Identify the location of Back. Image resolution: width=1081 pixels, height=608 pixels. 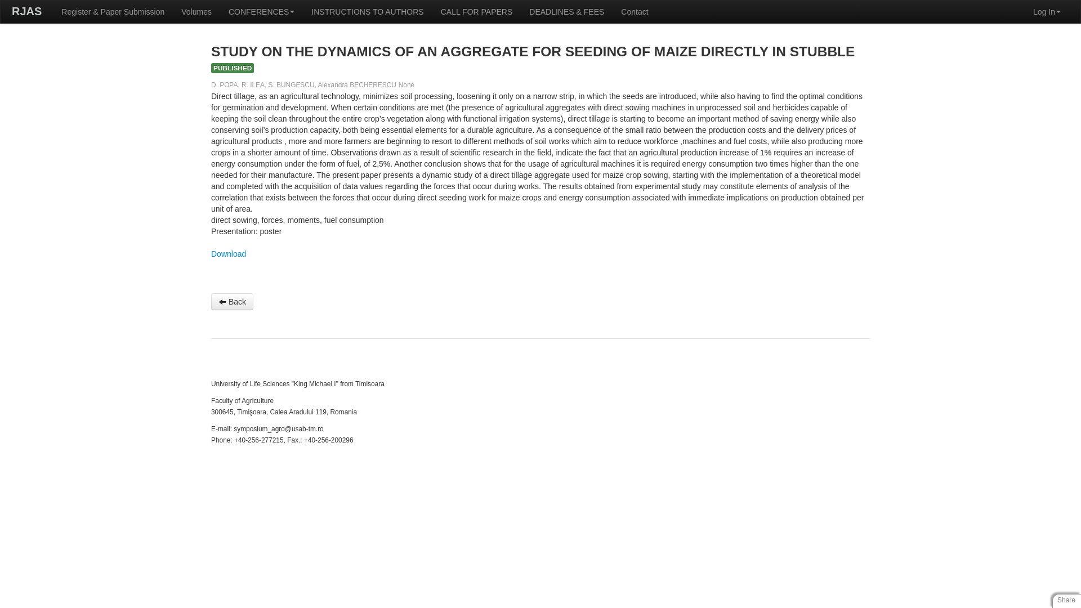
(232, 301).